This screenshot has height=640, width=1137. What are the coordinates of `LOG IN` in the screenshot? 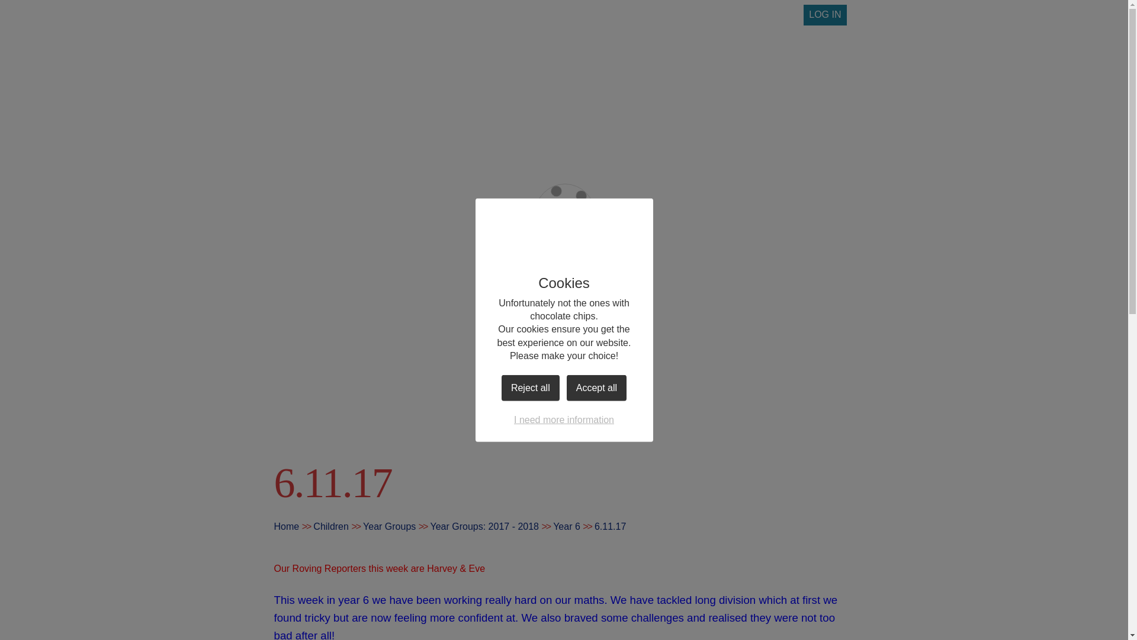 It's located at (824, 15).